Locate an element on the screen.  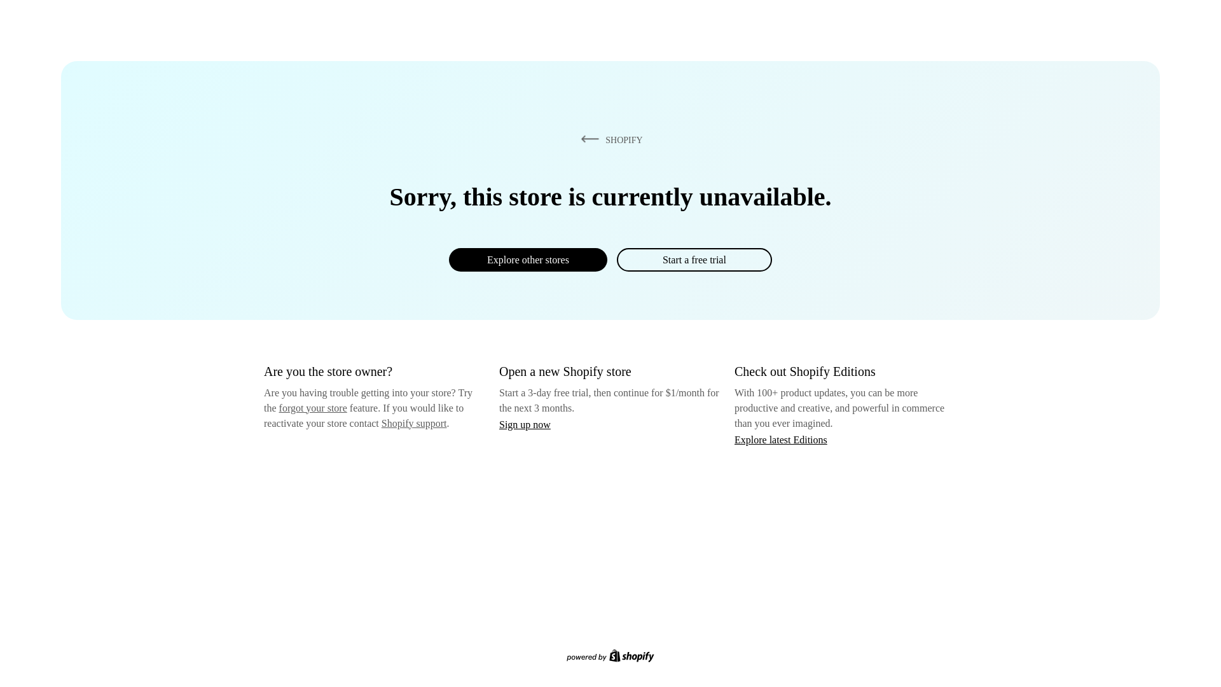
SHOPIFY is located at coordinates (609, 139).